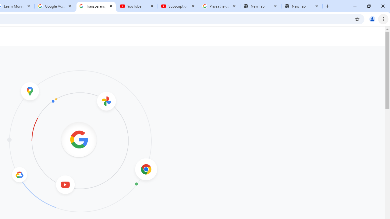  Describe the element at coordinates (328, 6) in the screenshot. I see `New Tab` at that location.